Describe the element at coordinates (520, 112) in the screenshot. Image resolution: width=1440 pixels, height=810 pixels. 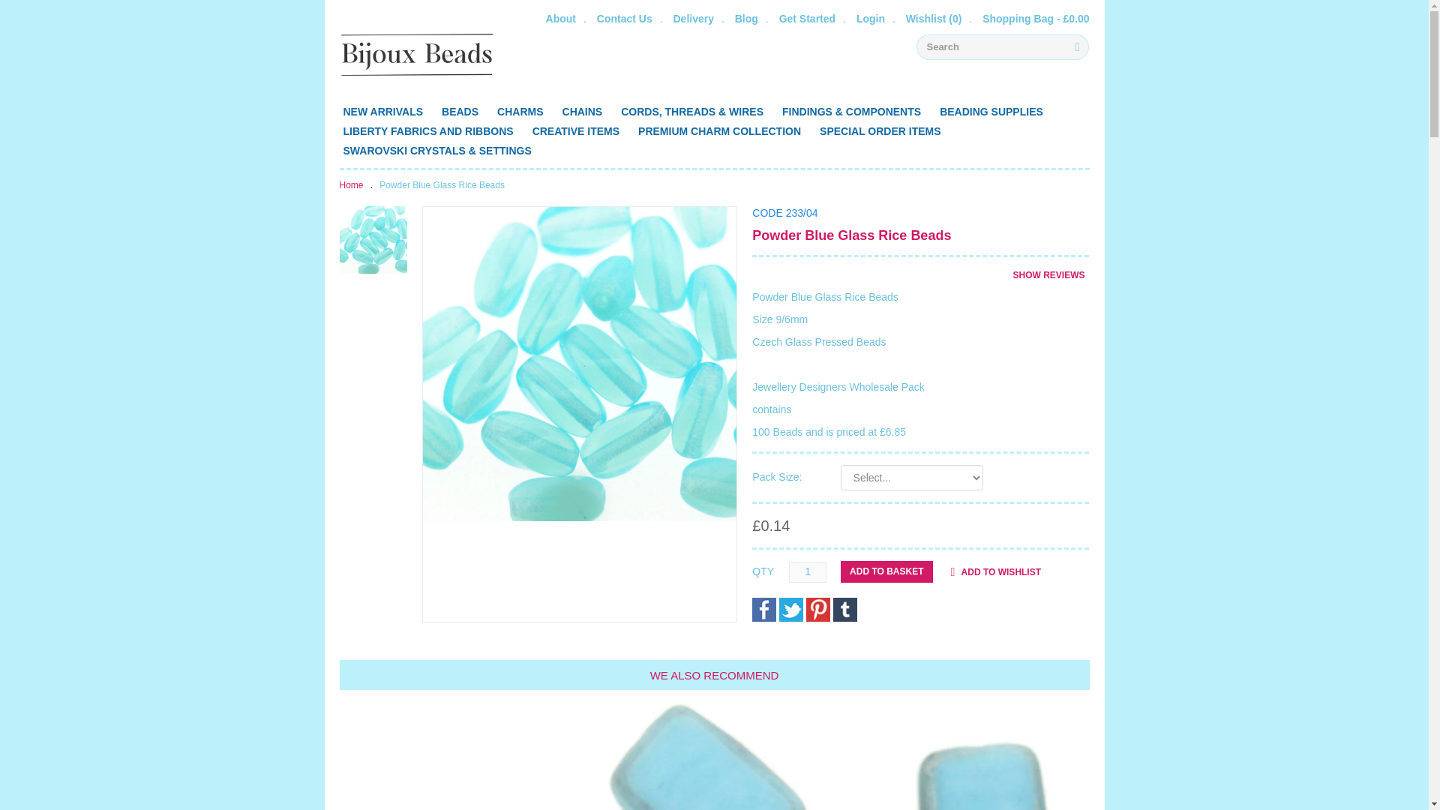
I see `CHARMS` at that location.